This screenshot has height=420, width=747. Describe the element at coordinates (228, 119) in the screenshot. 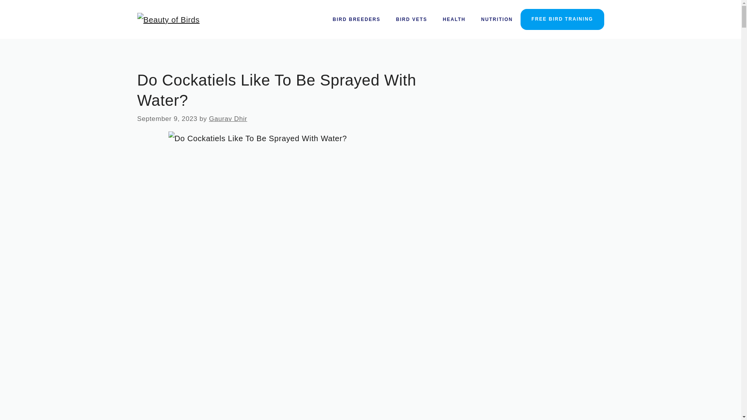

I see `View all posts by Gaurav Dhir` at that location.